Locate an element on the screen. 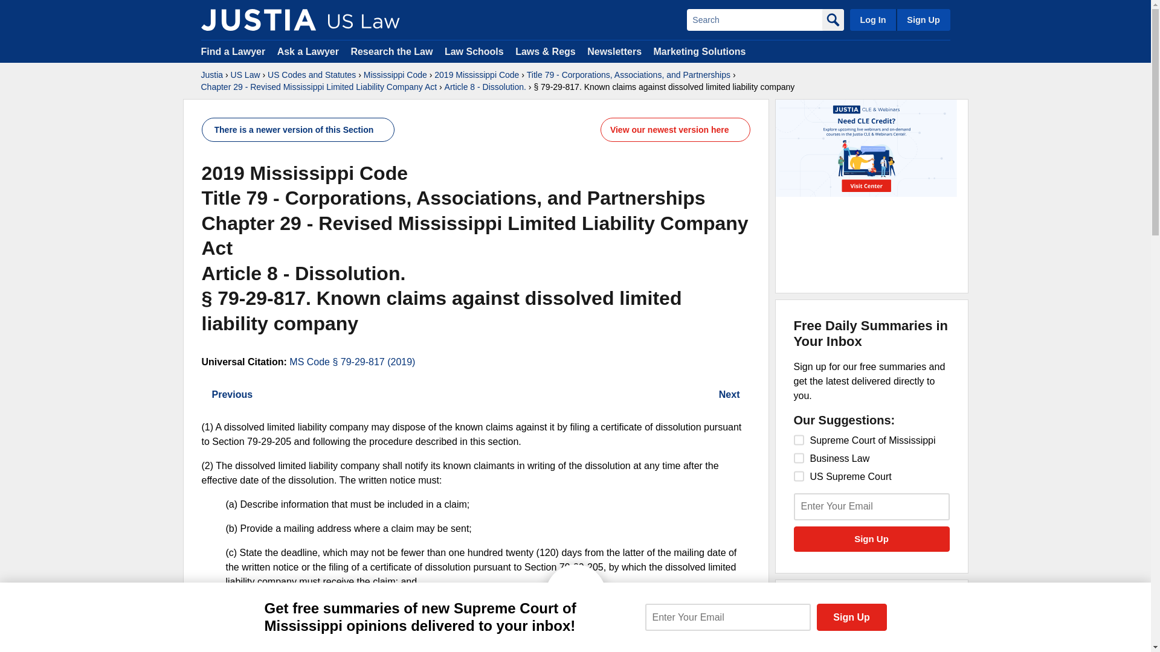 This screenshot has width=1160, height=652. Sign Up is located at coordinates (871, 539).